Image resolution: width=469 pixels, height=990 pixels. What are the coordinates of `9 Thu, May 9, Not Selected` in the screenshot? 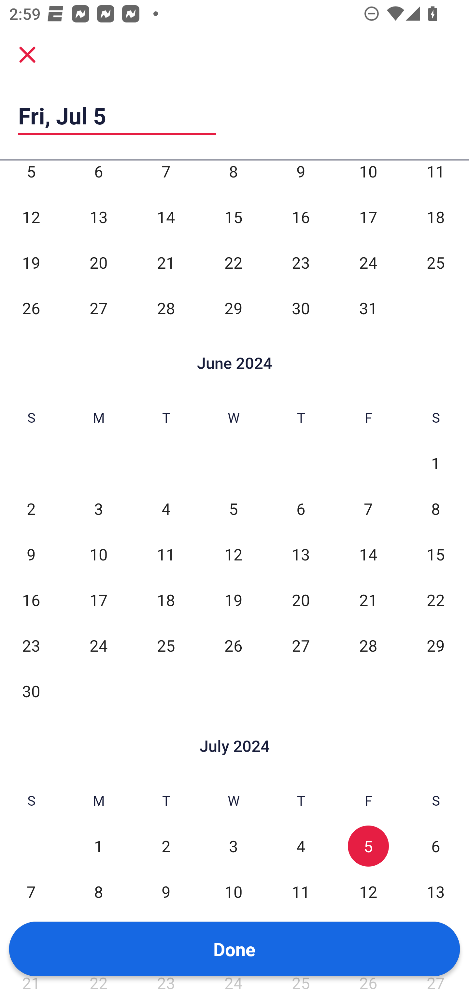 It's located at (301, 177).